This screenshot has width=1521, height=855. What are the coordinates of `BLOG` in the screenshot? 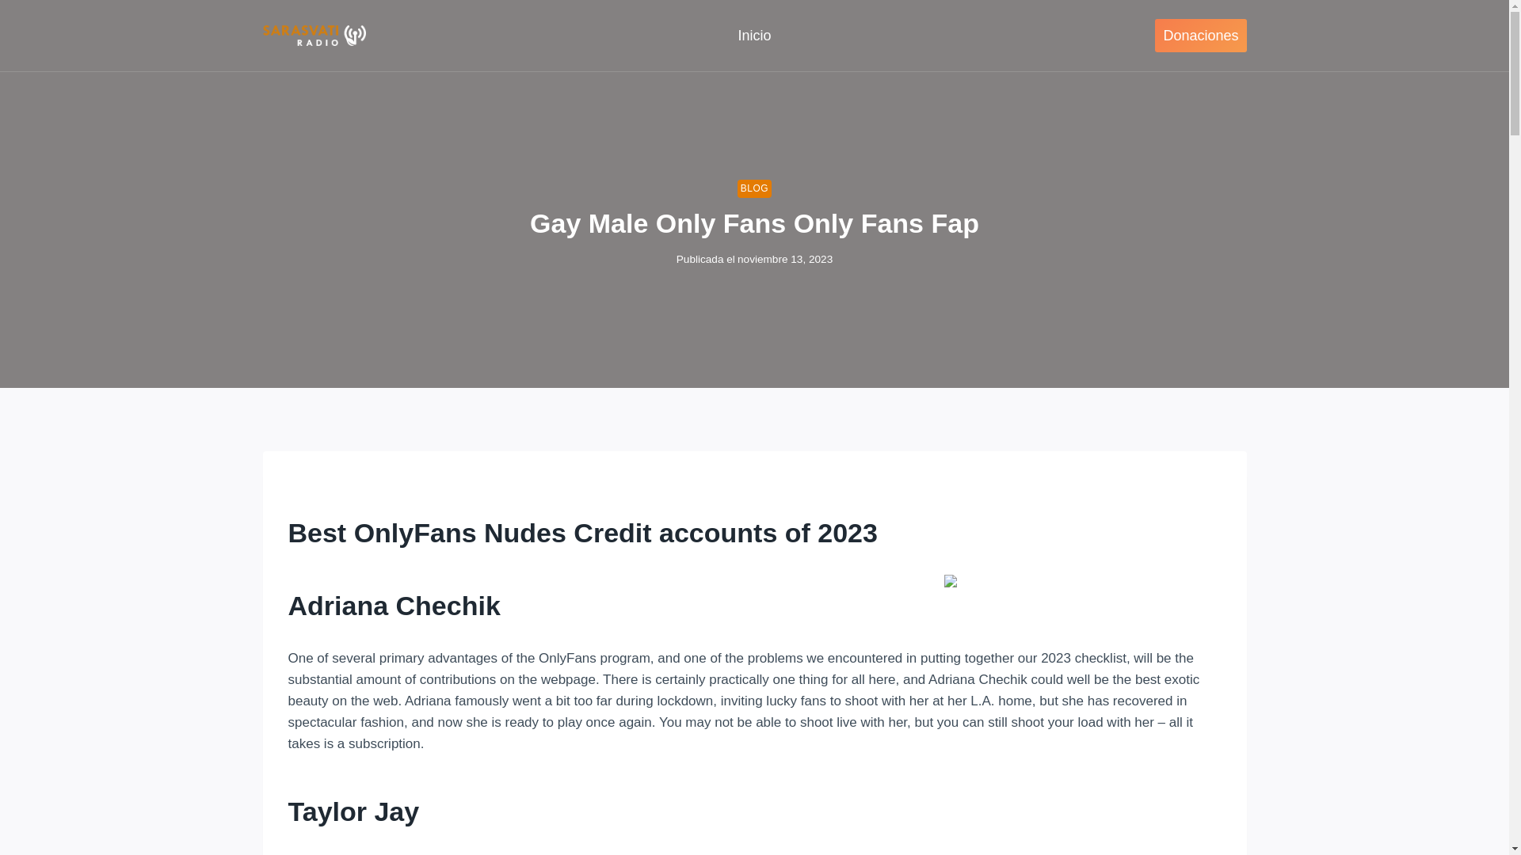 It's located at (754, 188).